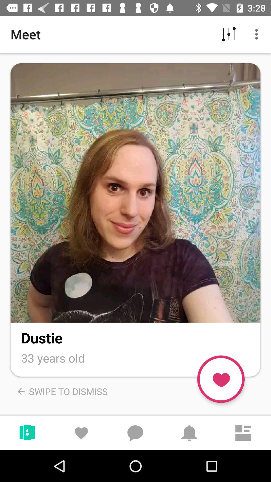 This screenshot has width=271, height=482. Describe the element at coordinates (221, 379) in the screenshot. I see `click item next to swipe to dismiss item` at that location.